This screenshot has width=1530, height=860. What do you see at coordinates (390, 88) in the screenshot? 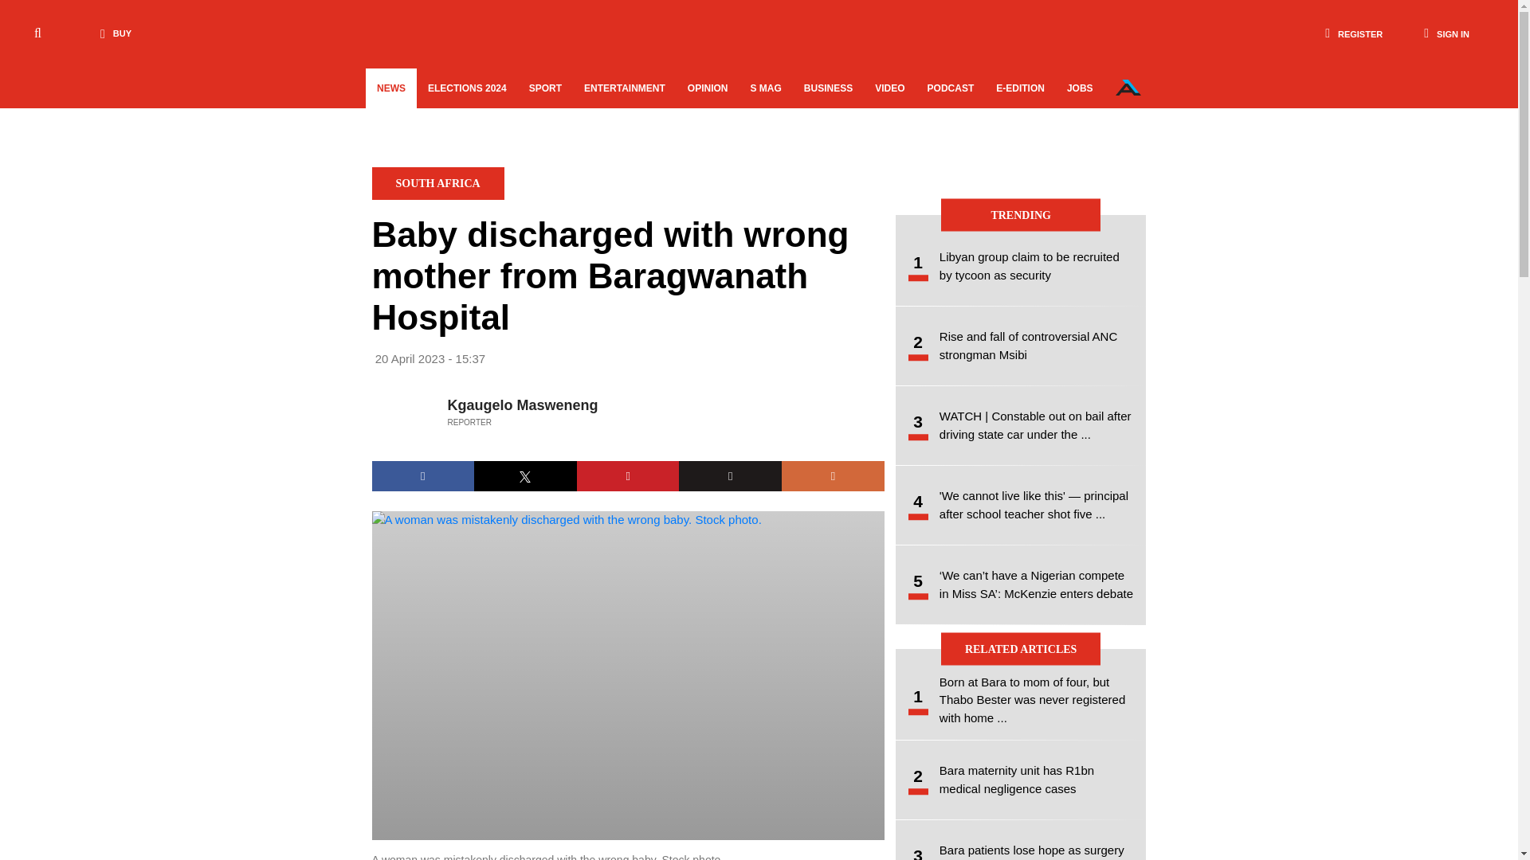
I see `NEWS` at bounding box center [390, 88].